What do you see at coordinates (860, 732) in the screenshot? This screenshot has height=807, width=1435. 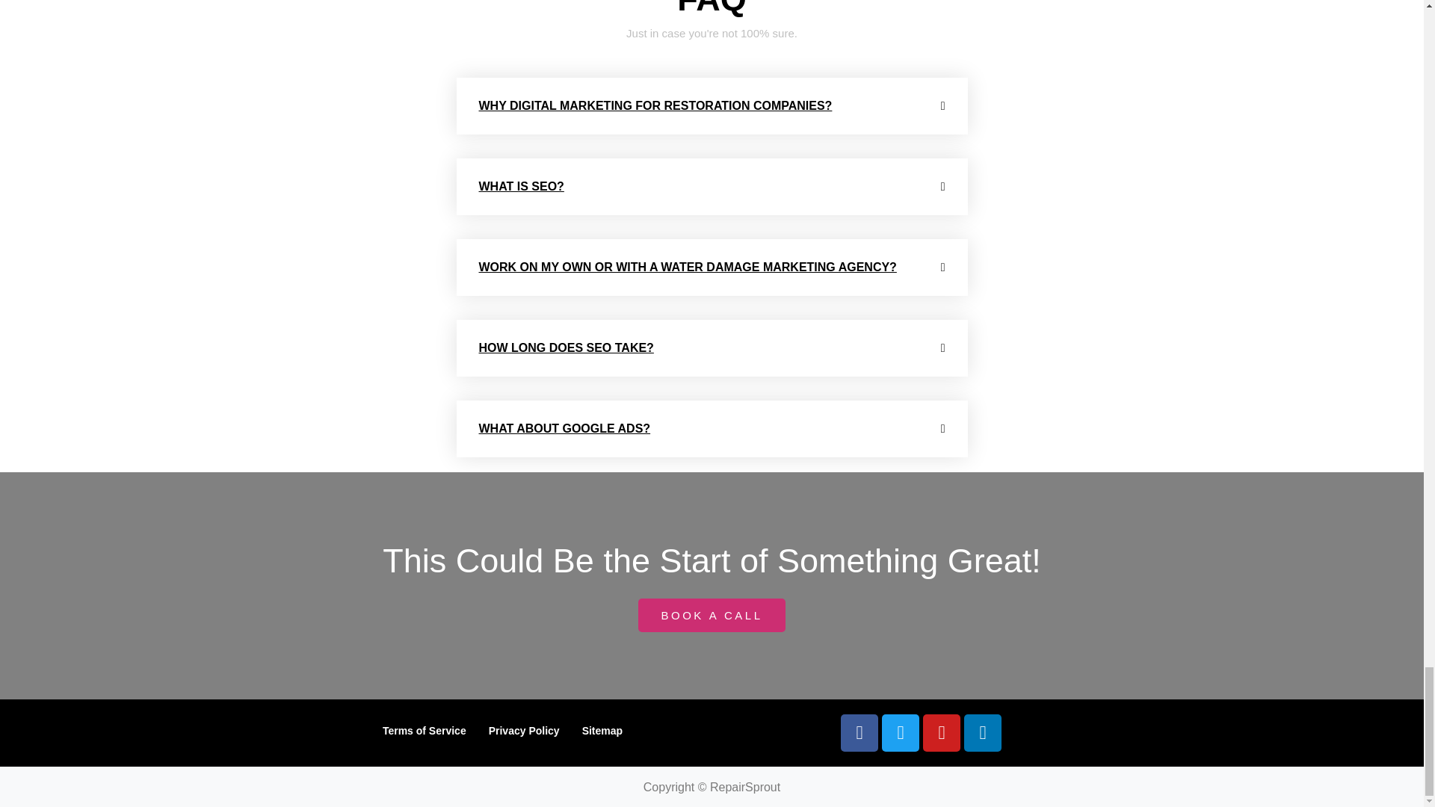 I see `Facebook` at bounding box center [860, 732].